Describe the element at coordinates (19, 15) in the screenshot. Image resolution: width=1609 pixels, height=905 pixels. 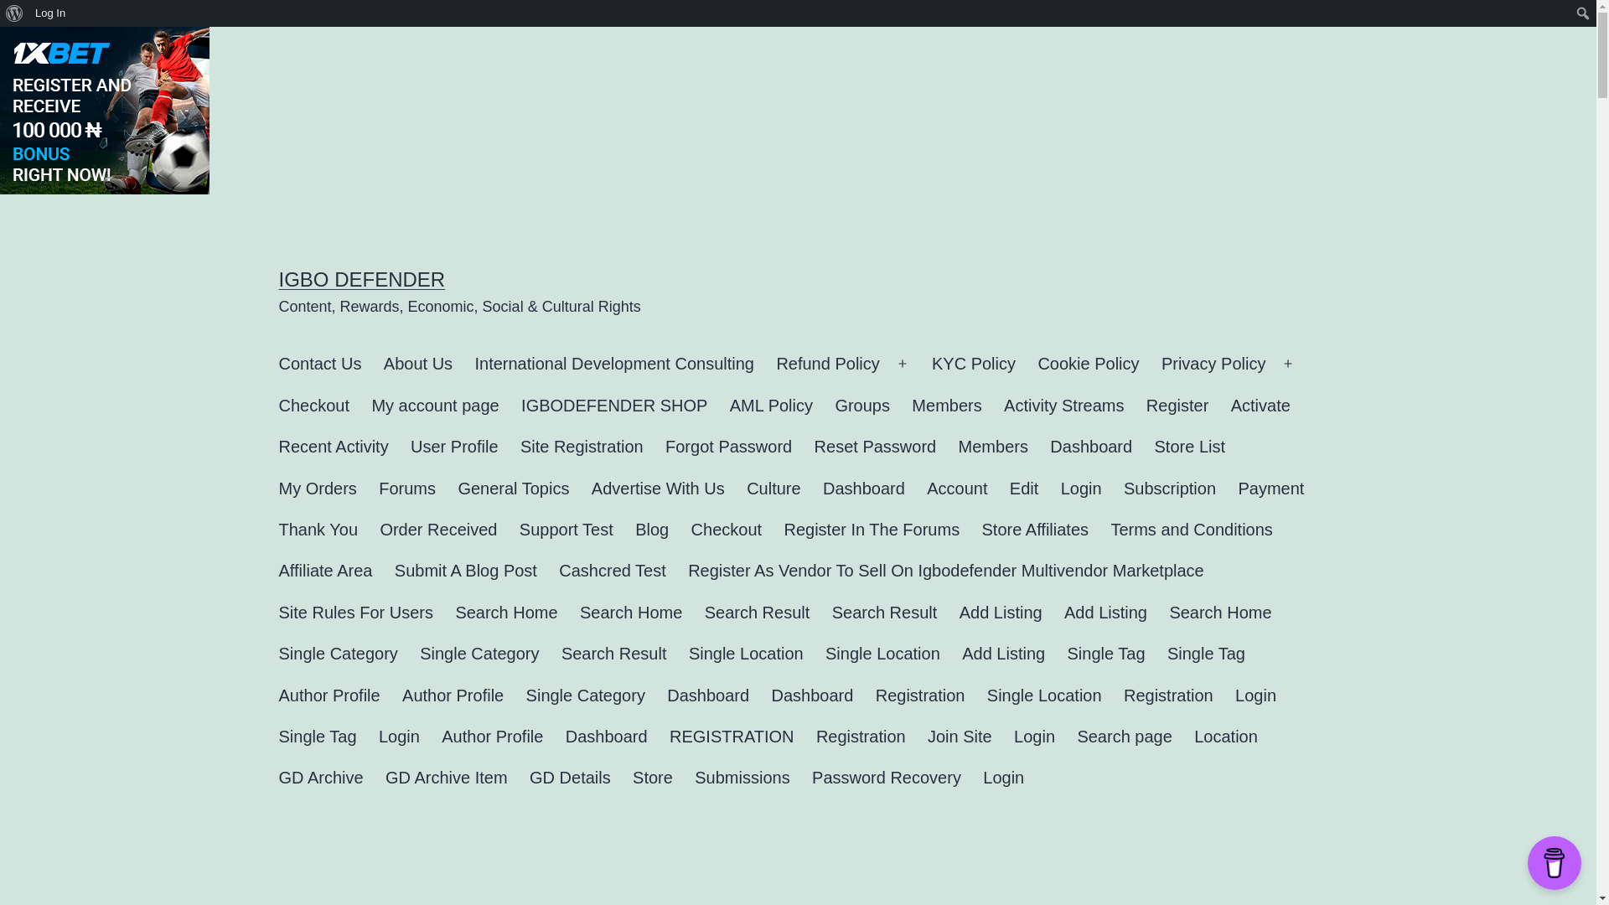
I see `Search` at that location.